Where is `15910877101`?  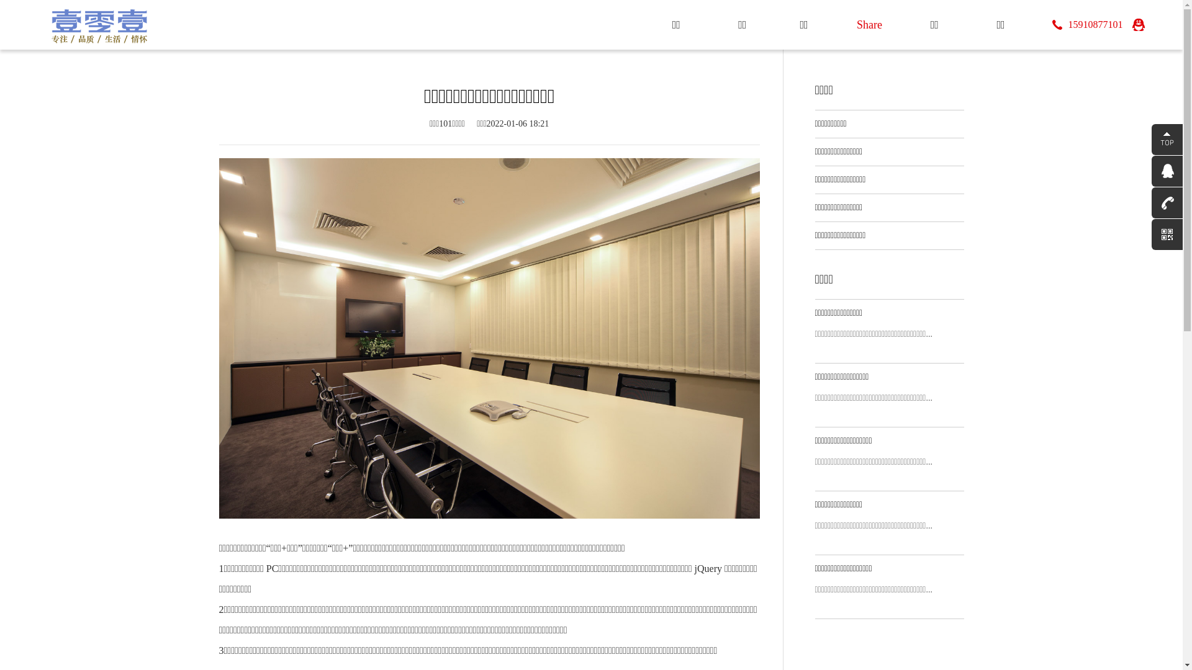 15910877101 is located at coordinates (1088, 25).